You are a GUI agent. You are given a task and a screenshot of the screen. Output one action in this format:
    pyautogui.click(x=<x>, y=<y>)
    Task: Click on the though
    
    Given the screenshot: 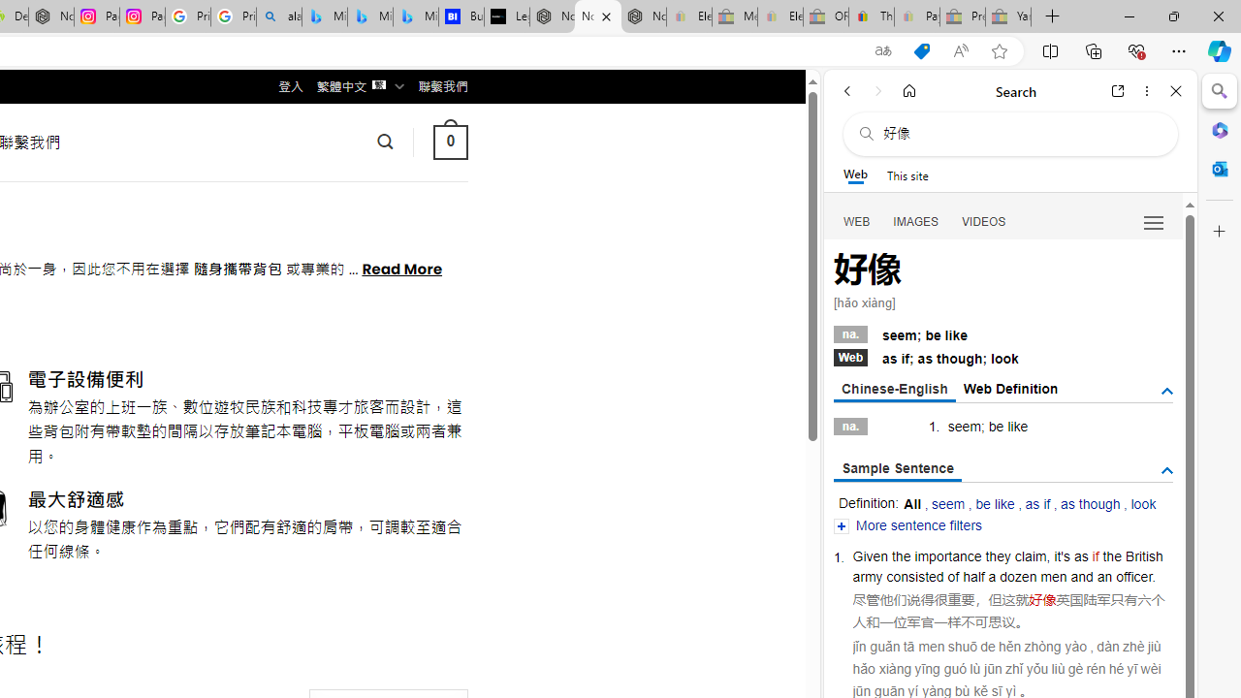 What is the action you would take?
    pyautogui.click(x=960, y=359)
    